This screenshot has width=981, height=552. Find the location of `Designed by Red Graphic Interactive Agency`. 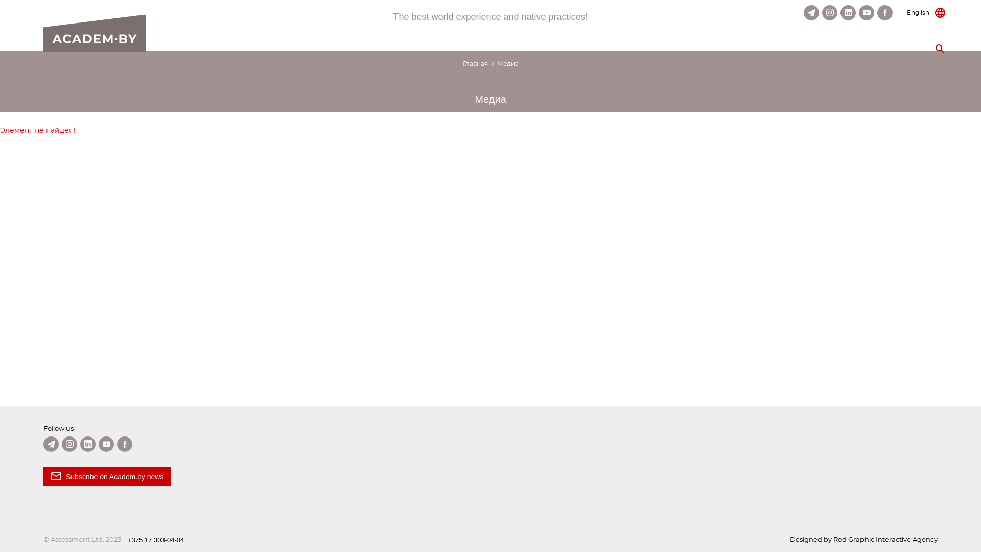

Designed by Red Graphic Interactive Agency is located at coordinates (863, 540).